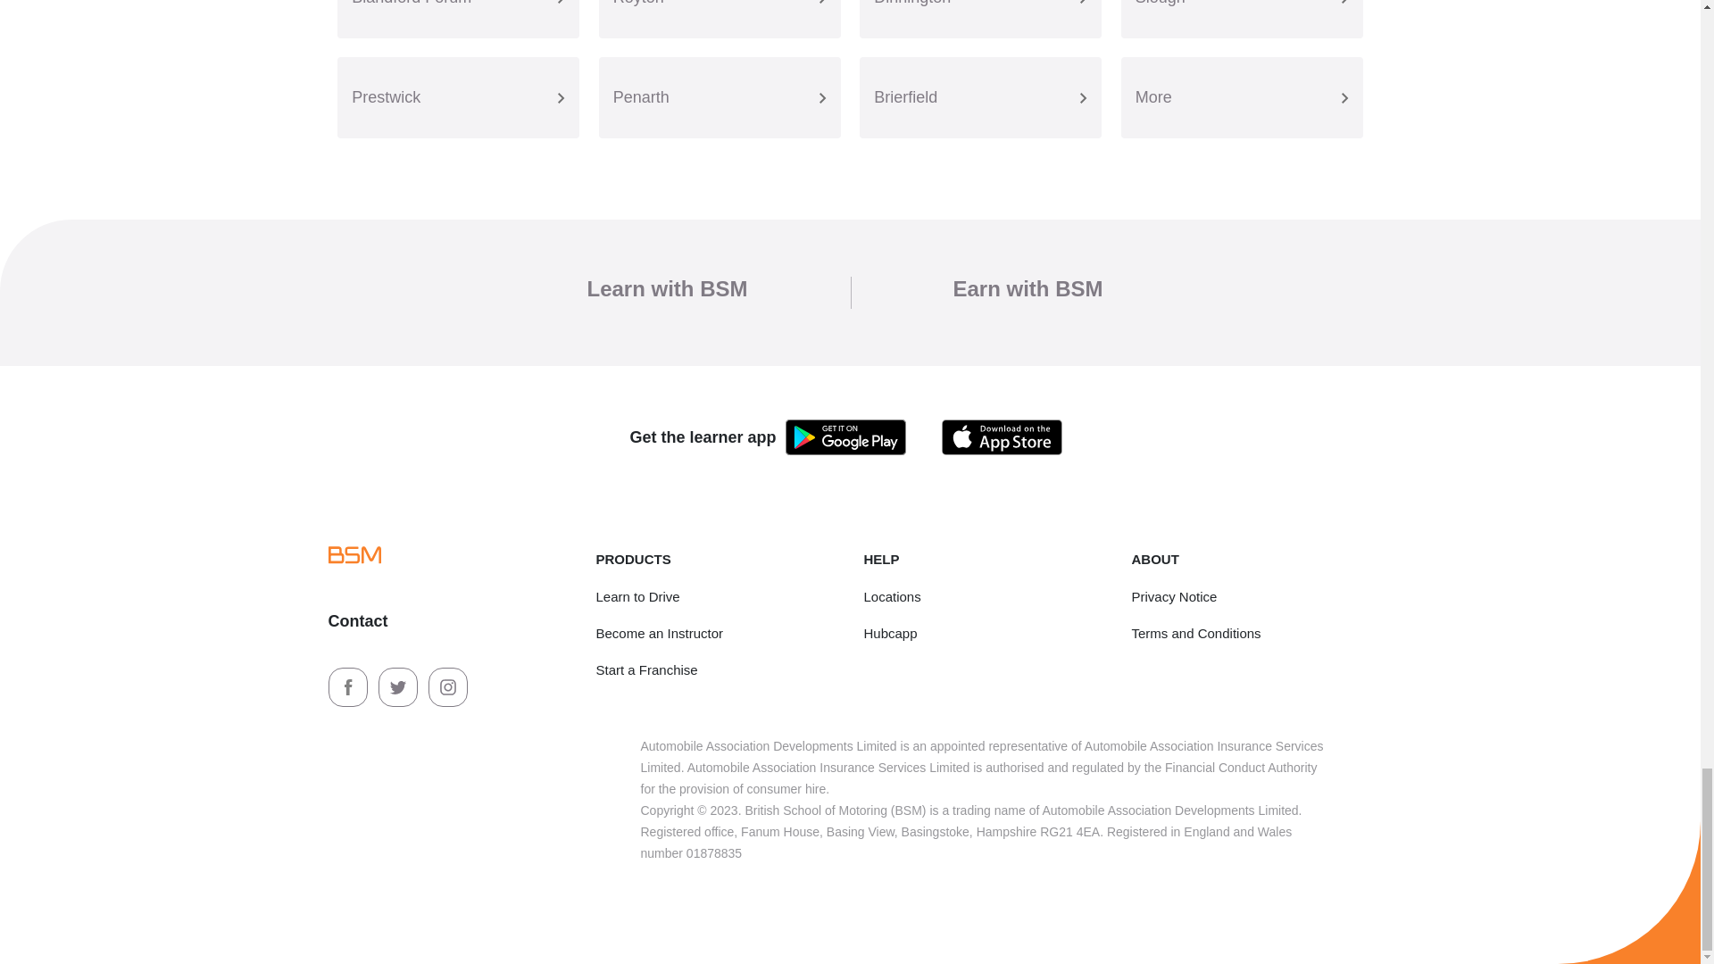  I want to click on Facebook, so click(350, 686).